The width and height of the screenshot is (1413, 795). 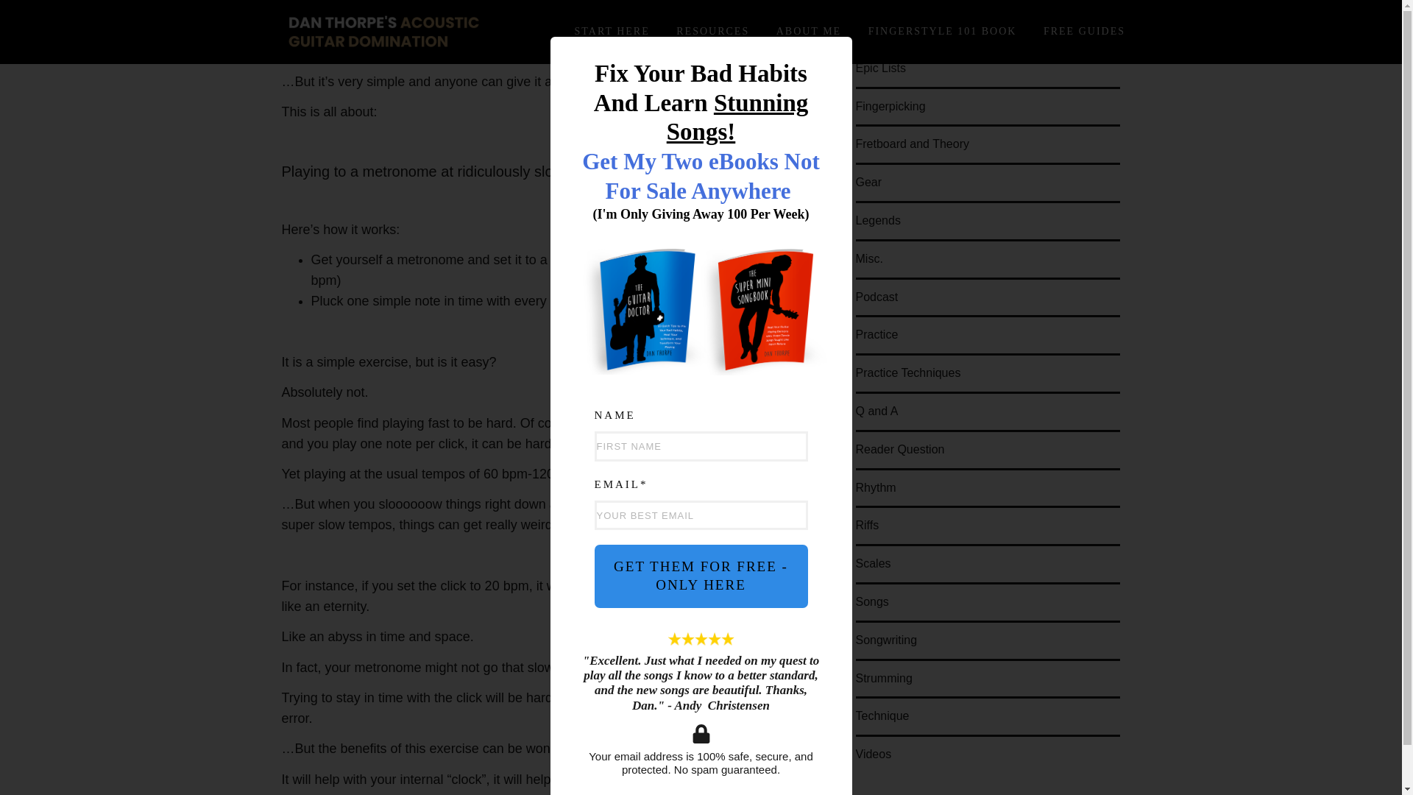 What do you see at coordinates (869, 5) in the screenshot?
I see `Blues` at bounding box center [869, 5].